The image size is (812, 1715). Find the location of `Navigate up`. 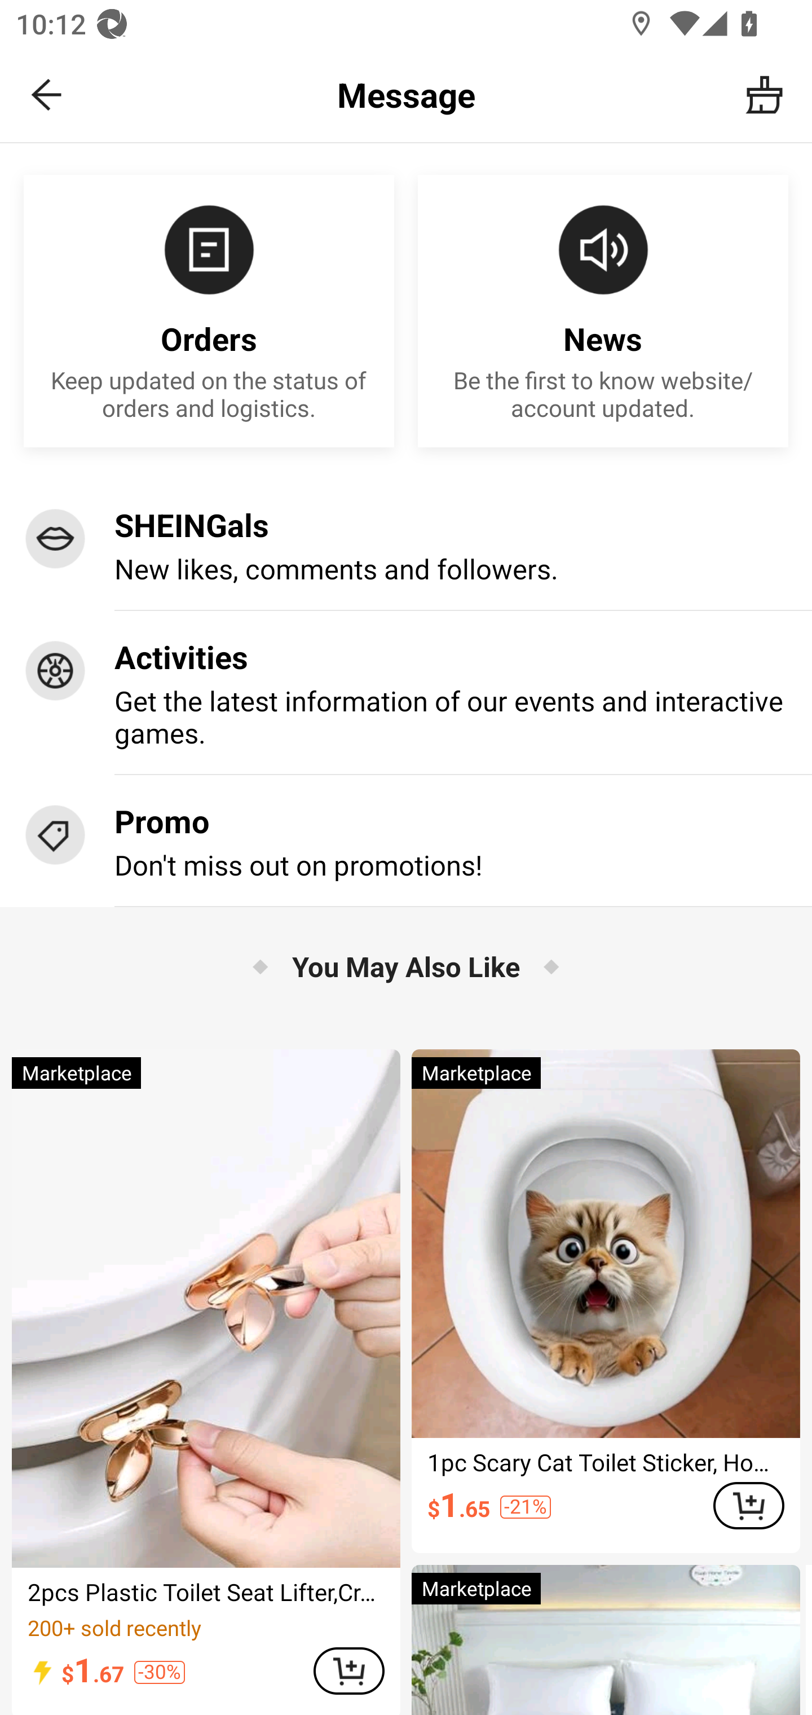

Navigate up is located at coordinates (47, 95).